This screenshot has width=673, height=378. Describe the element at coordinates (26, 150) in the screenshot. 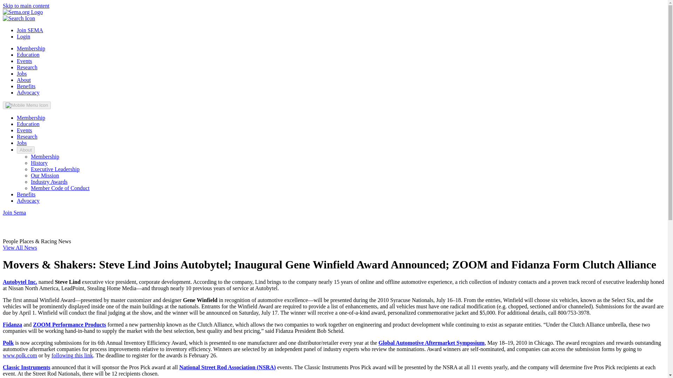

I see `About` at that location.